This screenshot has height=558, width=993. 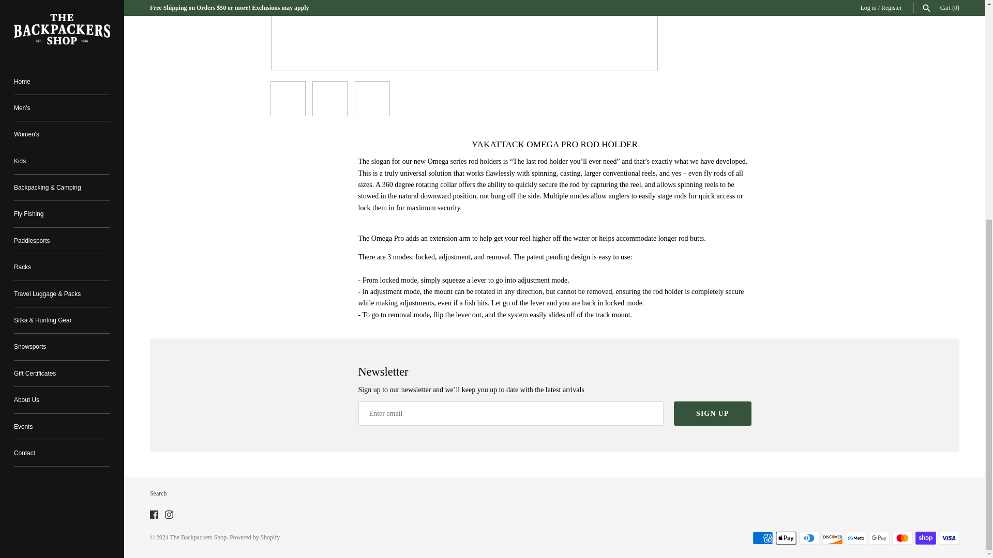 I want to click on Apple Pay, so click(x=786, y=538).